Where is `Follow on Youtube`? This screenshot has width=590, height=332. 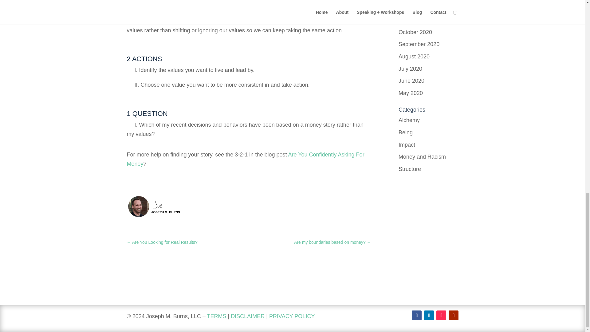 Follow on Youtube is located at coordinates (453, 315).